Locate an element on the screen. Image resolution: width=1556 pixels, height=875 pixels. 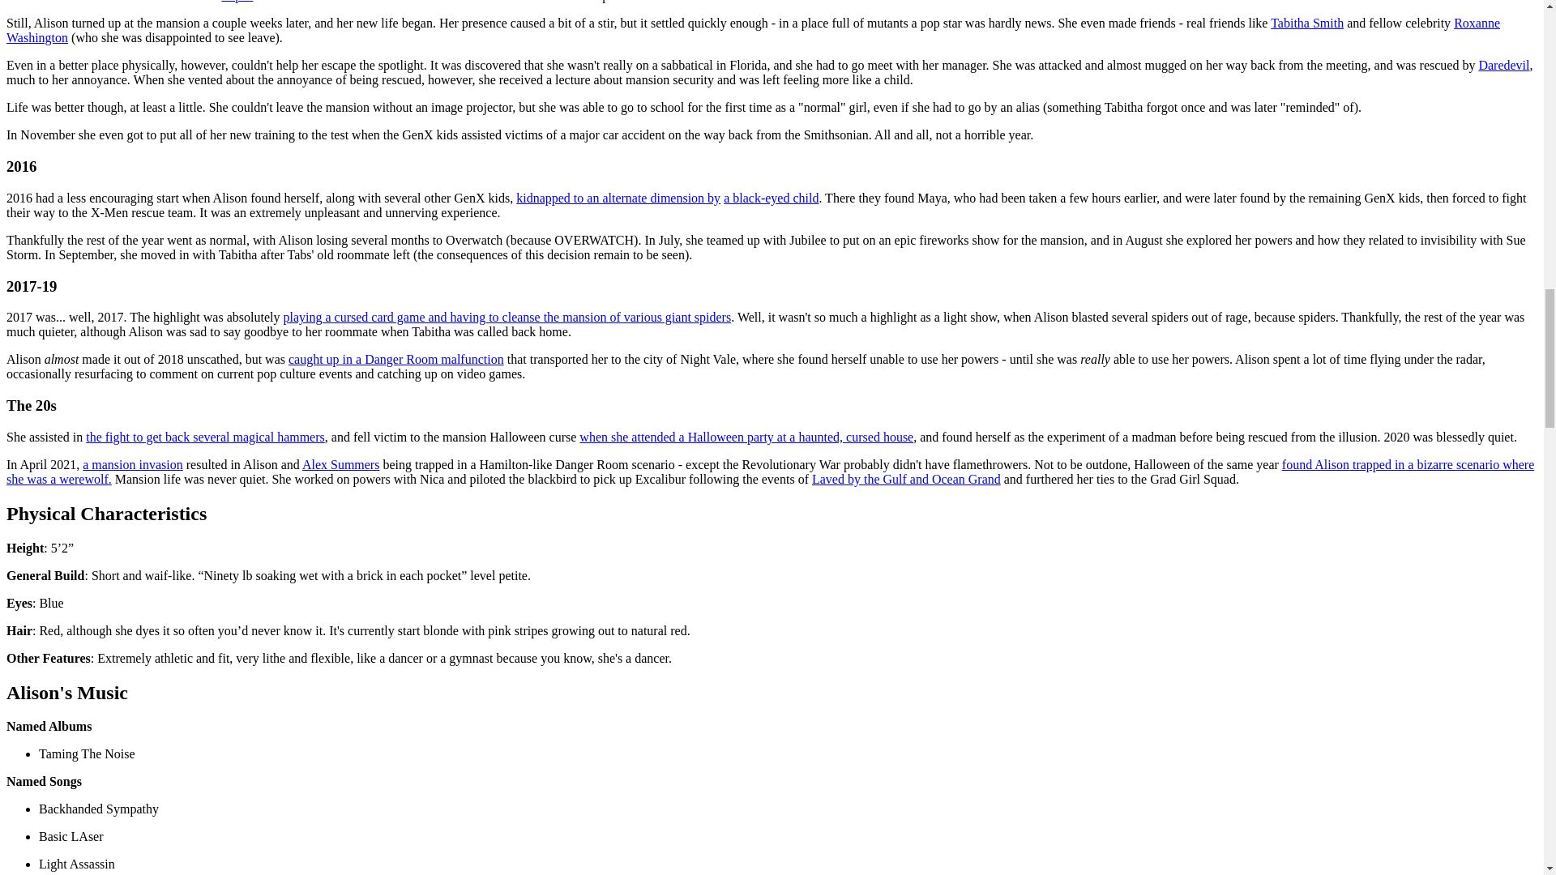
Tabitha Smith is located at coordinates (1307, 23).